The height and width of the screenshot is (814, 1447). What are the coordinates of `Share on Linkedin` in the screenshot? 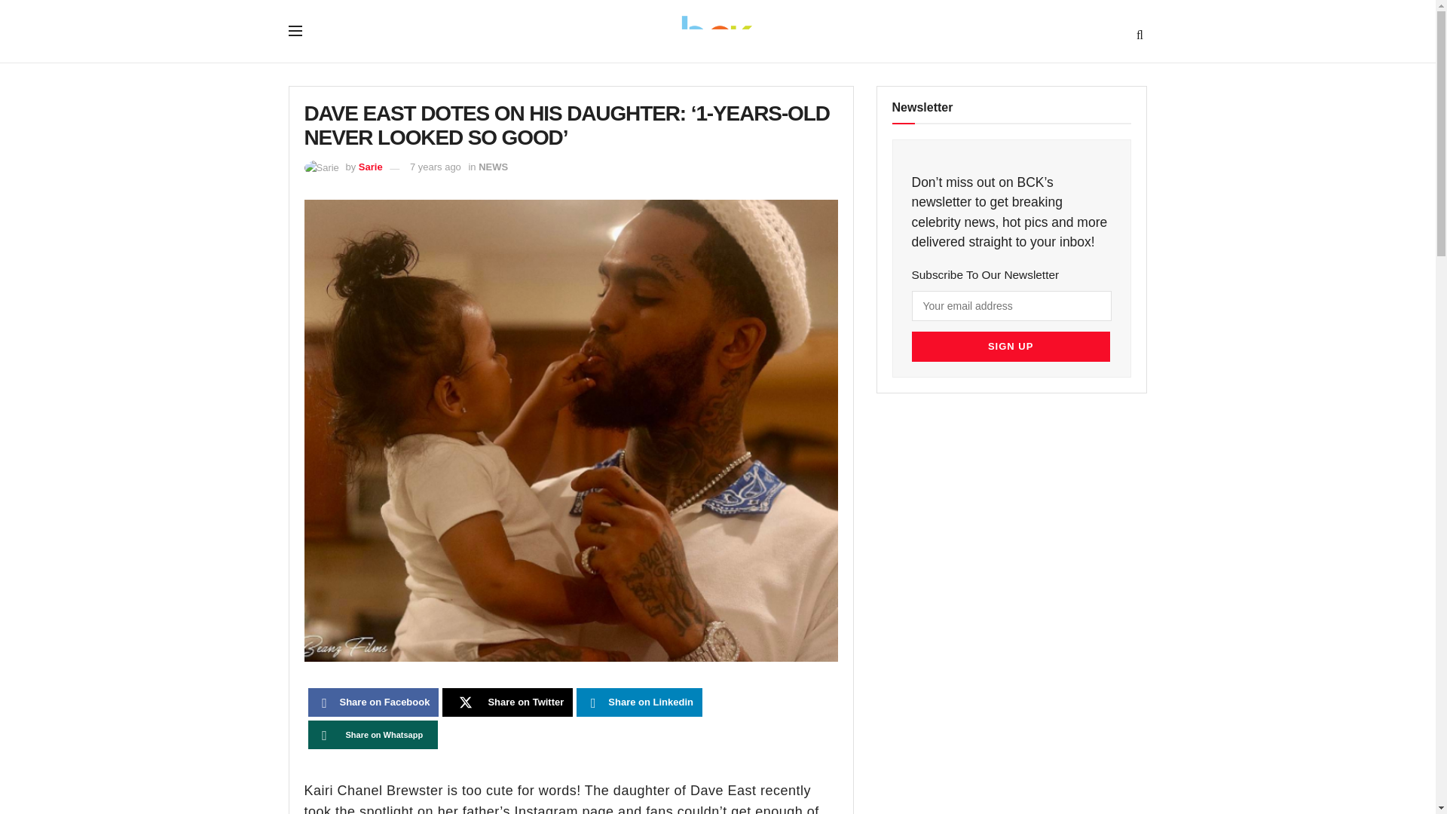 It's located at (639, 702).